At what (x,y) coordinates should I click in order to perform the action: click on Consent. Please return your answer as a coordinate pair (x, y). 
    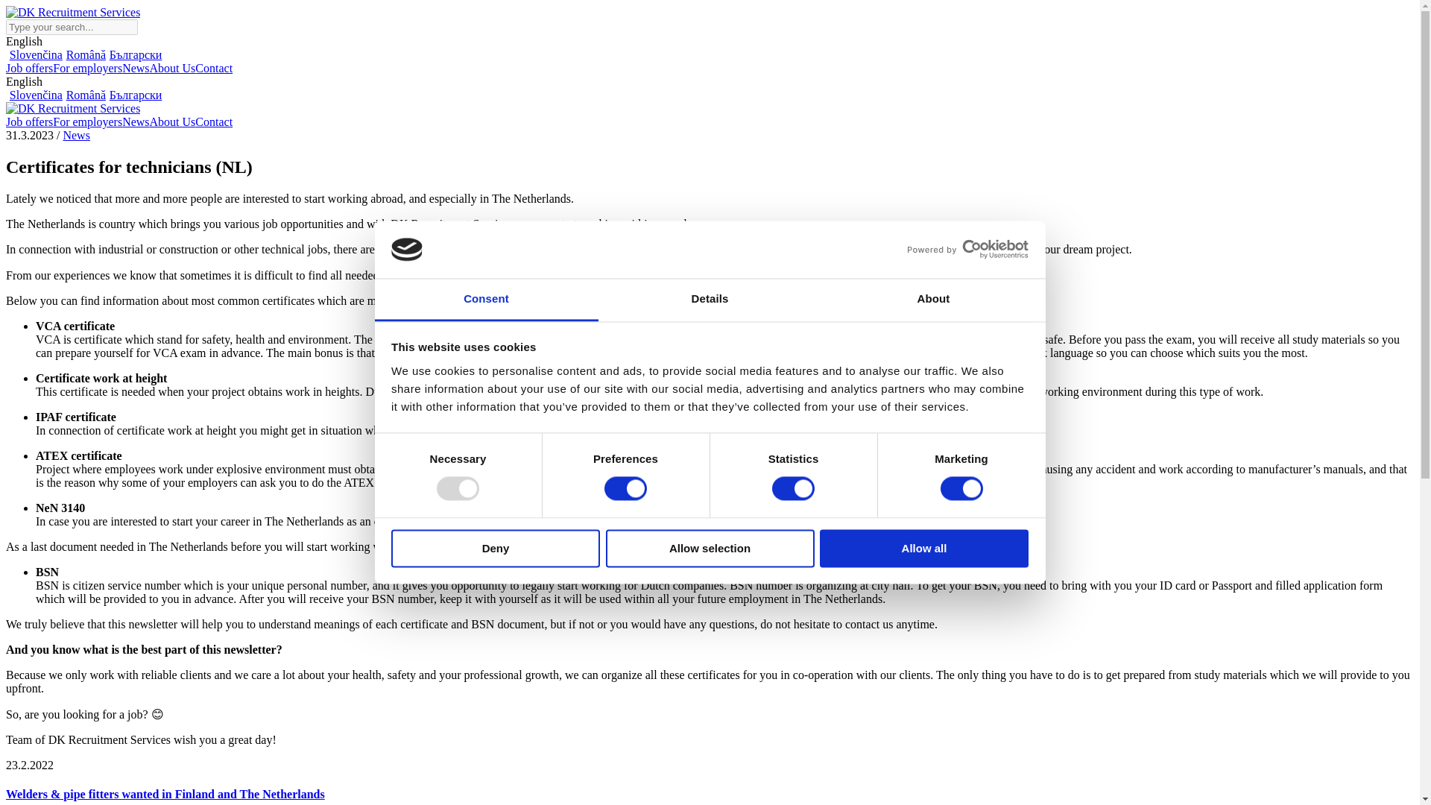
    Looking at the image, I should click on (486, 300).